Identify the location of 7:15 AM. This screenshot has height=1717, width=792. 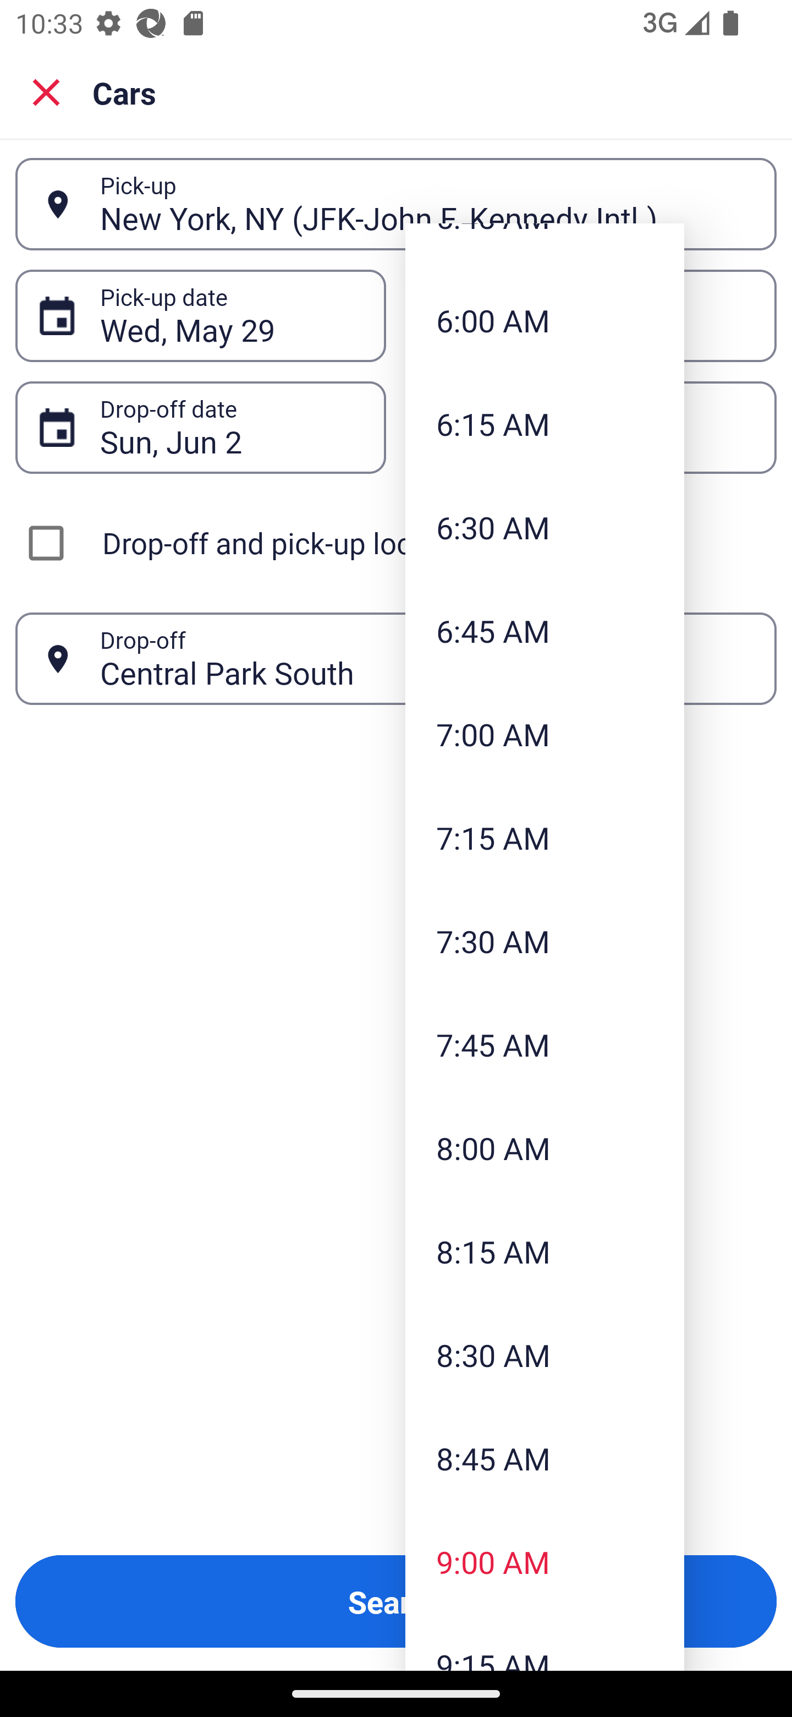
(544, 838).